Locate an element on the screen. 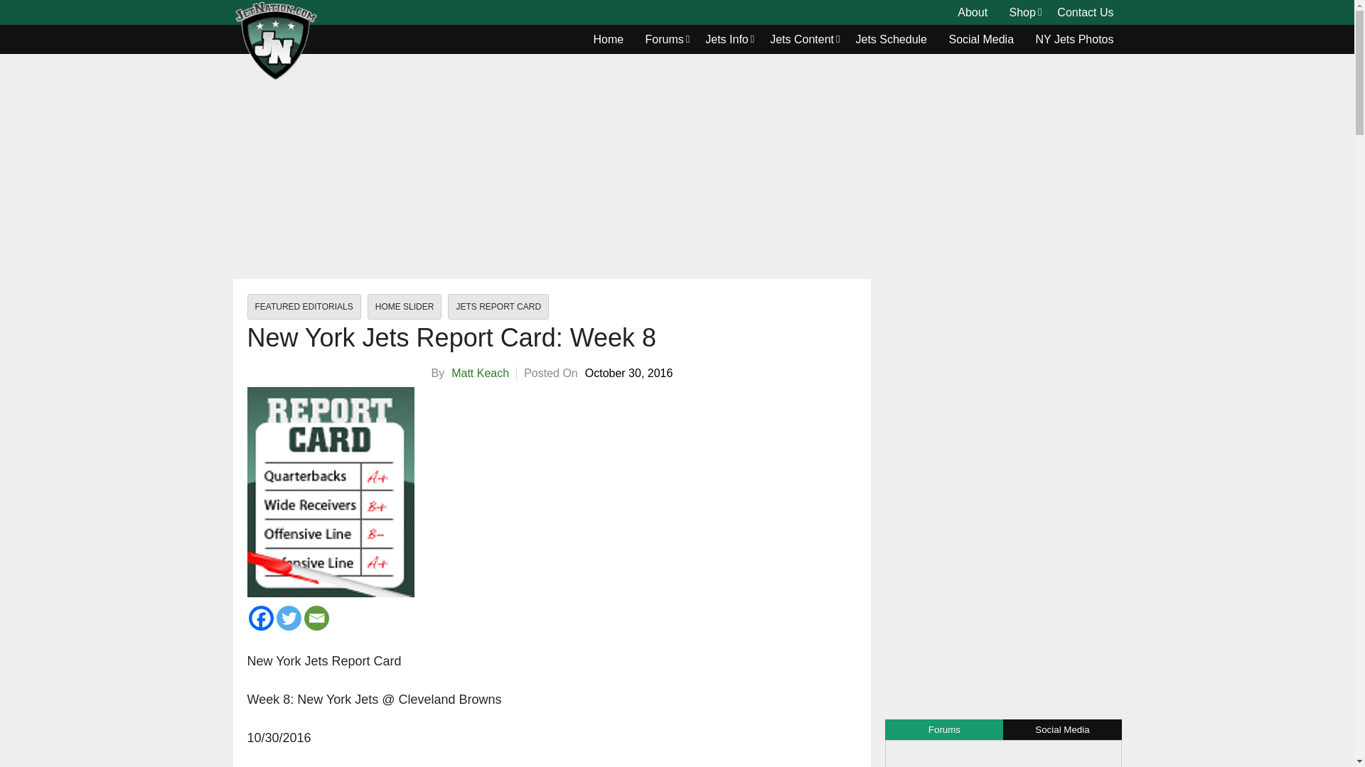  Contact Us is located at coordinates (1085, 13).